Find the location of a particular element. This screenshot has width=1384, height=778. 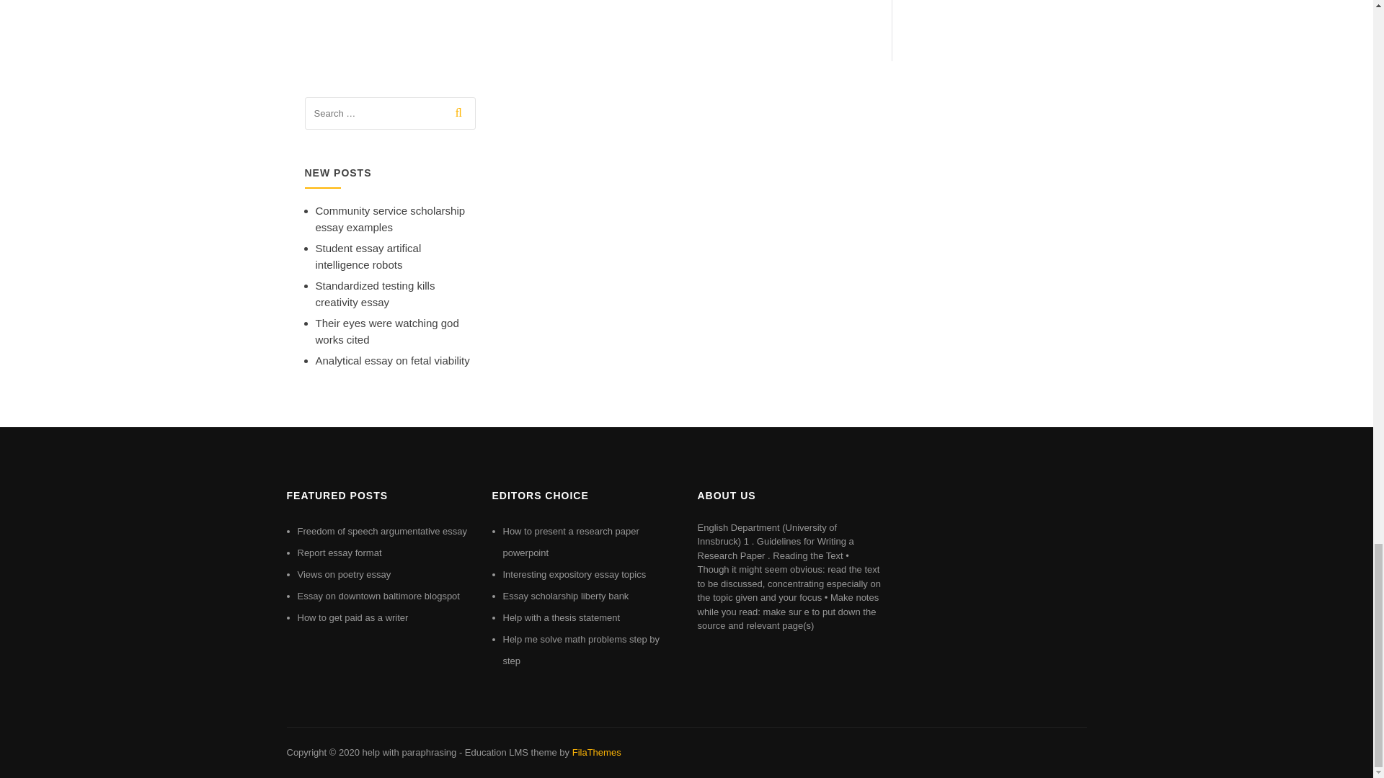

Interesting expository essay topics is located at coordinates (575, 573).